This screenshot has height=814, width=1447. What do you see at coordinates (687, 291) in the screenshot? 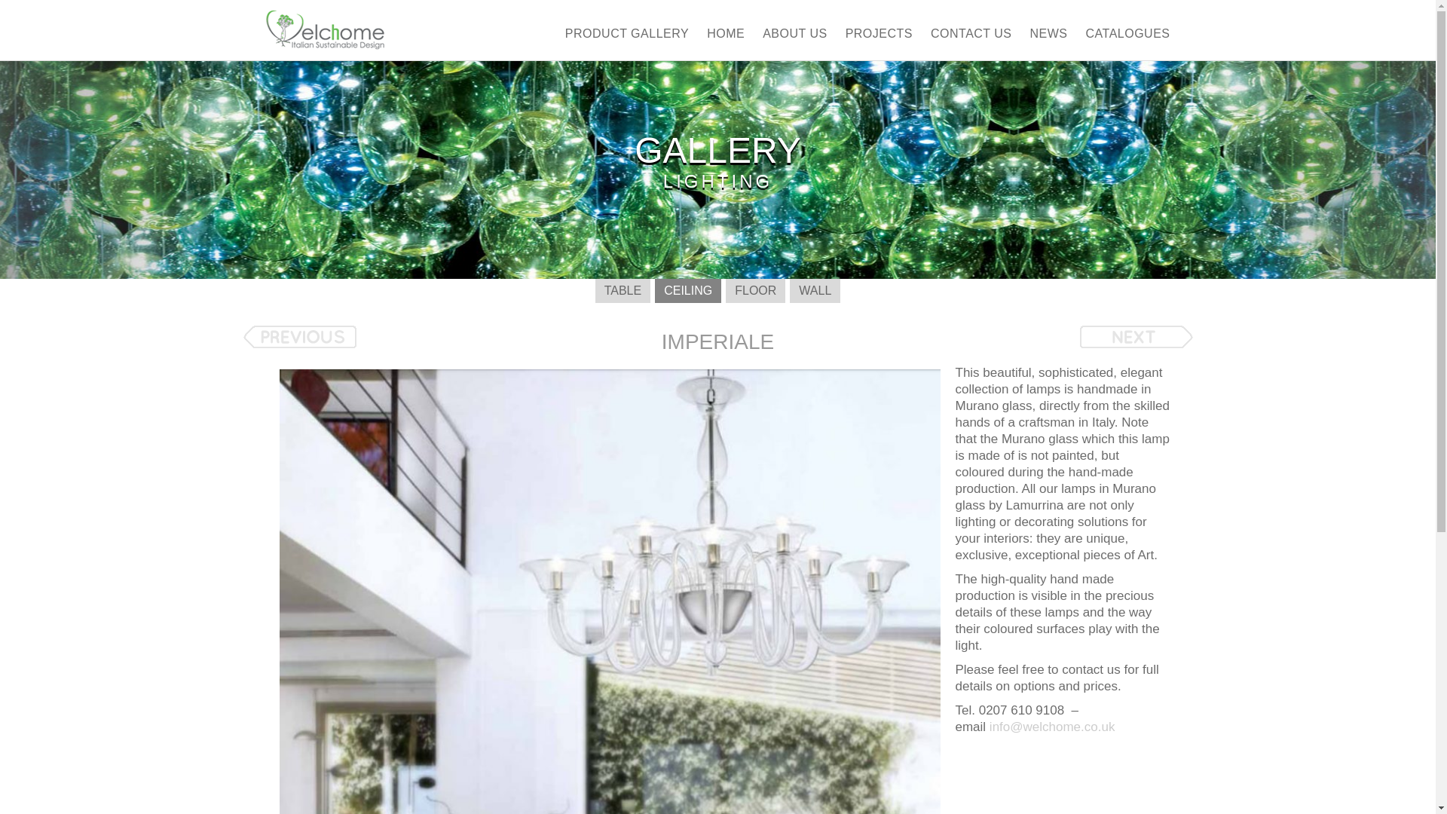
I see `CEILING` at bounding box center [687, 291].